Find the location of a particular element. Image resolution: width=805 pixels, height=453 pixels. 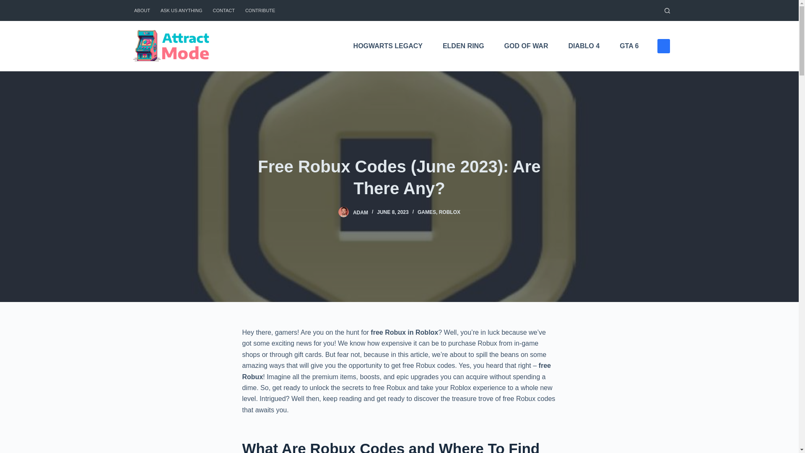

Skip to content is located at coordinates (8, 4).